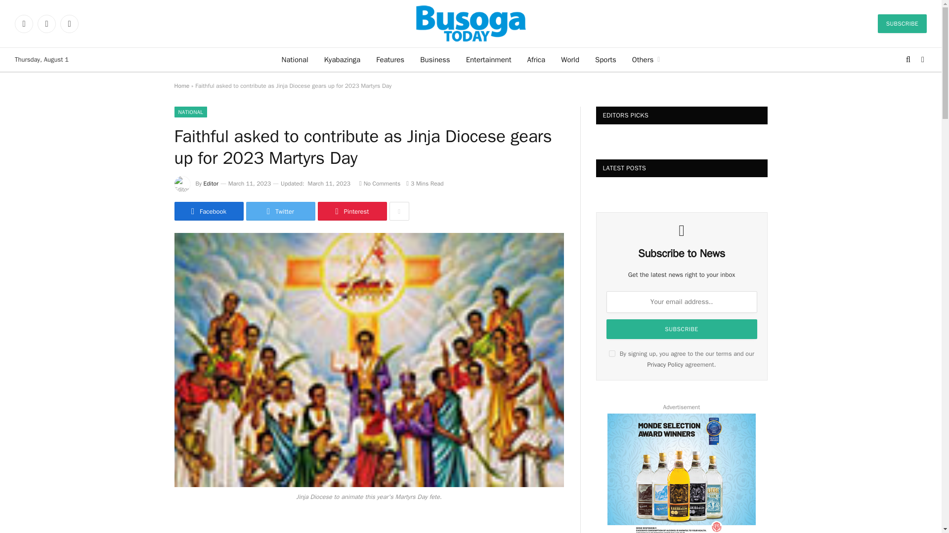 This screenshot has width=949, height=533. I want to click on NATIONAL, so click(190, 112).